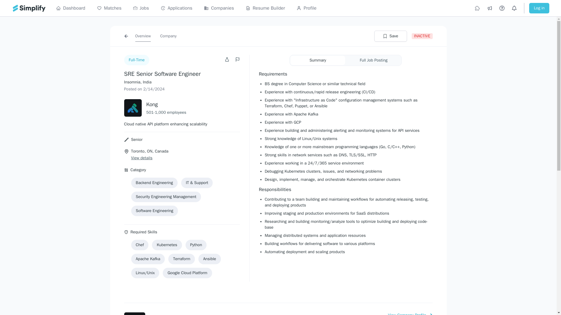 The width and height of the screenshot is (561, 315). Describe the element at coordinates (265, 8) in the screenshot. I see `Resume Builder` at that location.